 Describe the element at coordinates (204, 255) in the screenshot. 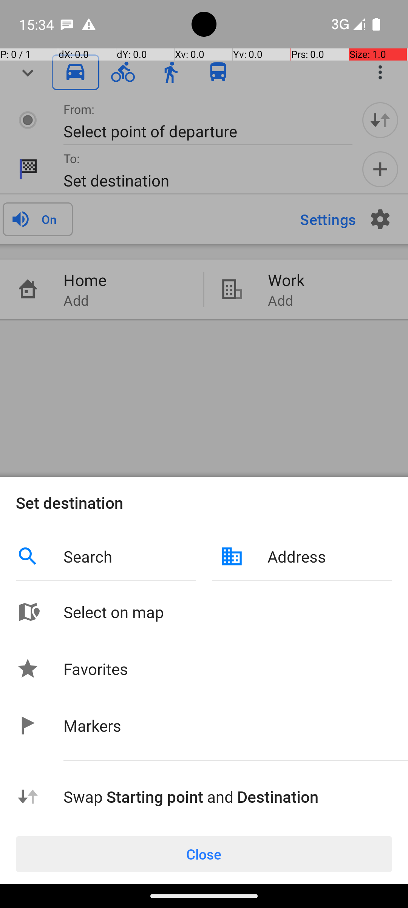

I see `Close the dialog` at that location.